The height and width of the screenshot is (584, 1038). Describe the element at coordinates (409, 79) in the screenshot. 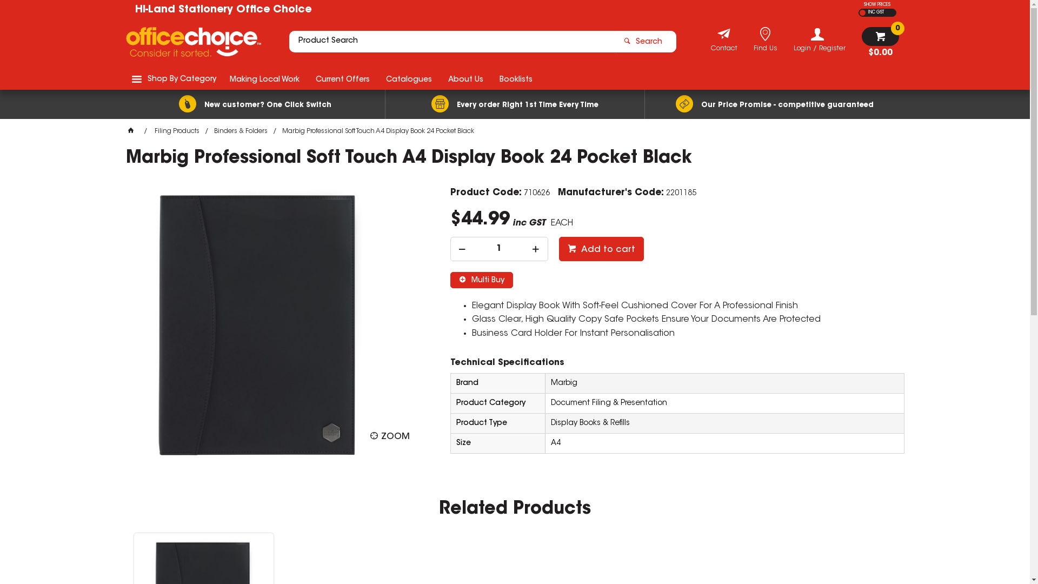

I see `Catalogues` at that location.